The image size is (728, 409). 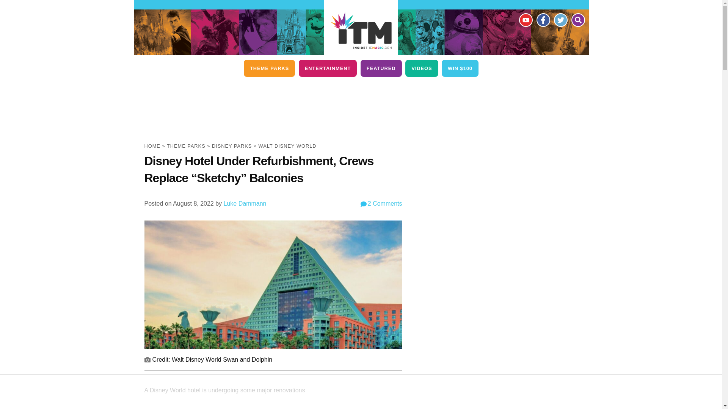 What do you see at coordinates (577, 20) in the screenshot?
I see `Search` at bounding box center [577, 20].